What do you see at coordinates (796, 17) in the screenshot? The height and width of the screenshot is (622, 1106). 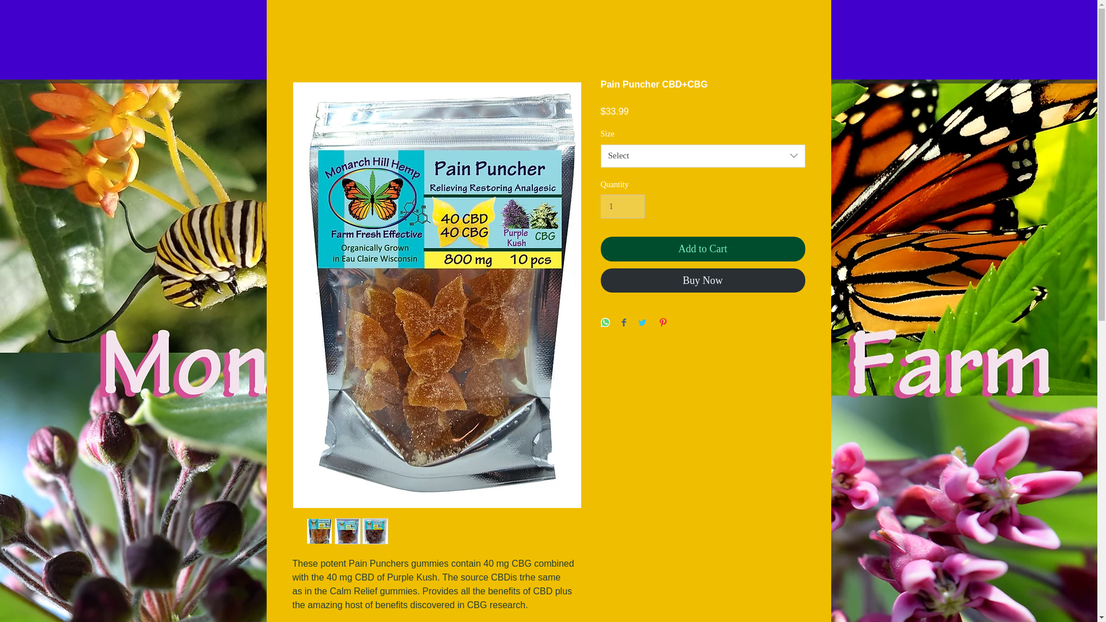 I see `Log In` at bounding box center [796, 17].